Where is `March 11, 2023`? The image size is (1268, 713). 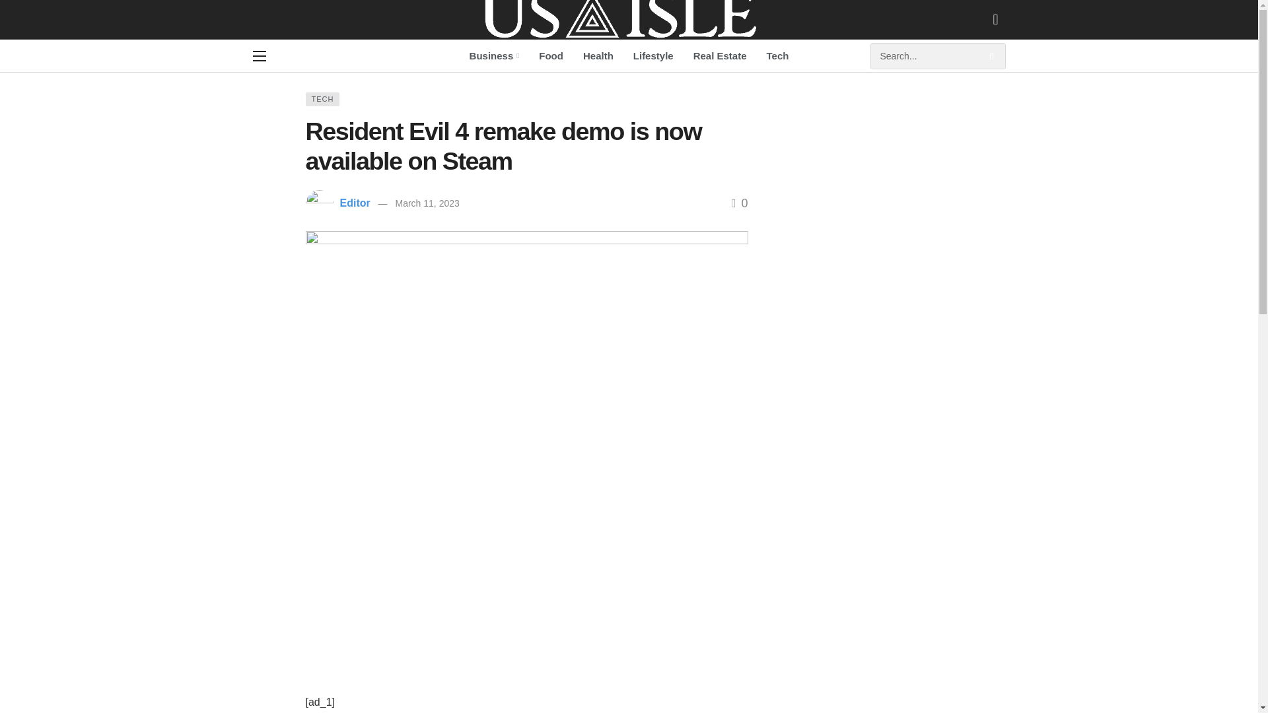
March 11, 2023 is located at coordinates (427, 203).